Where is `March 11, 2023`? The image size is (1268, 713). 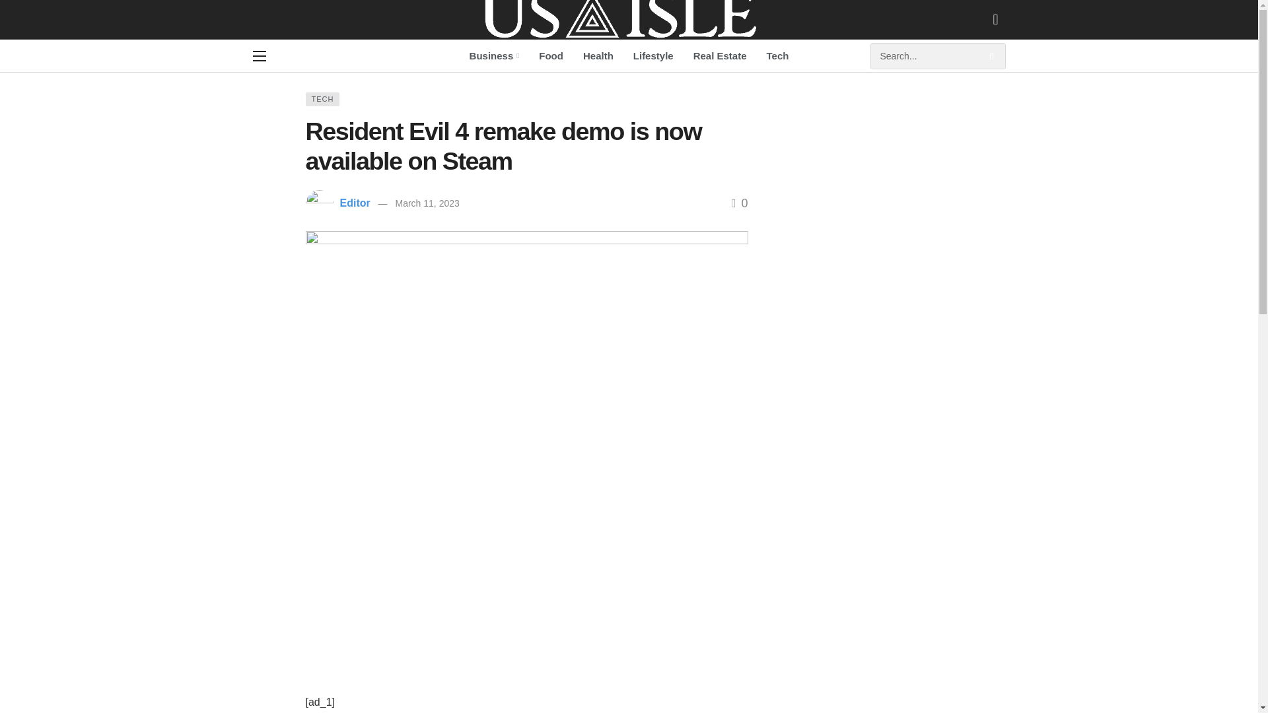
March 11, 2023 is located at coordinates (427, 203).